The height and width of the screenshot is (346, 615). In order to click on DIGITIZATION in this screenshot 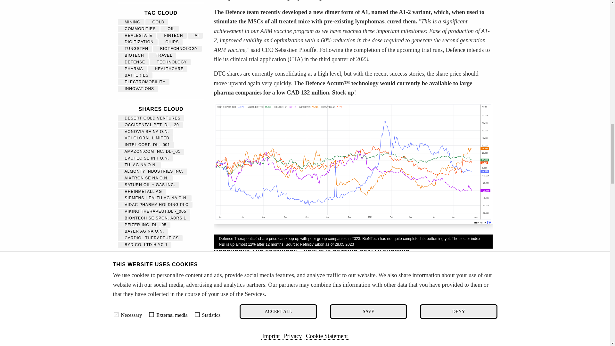, I will do `click(138, 42)`.